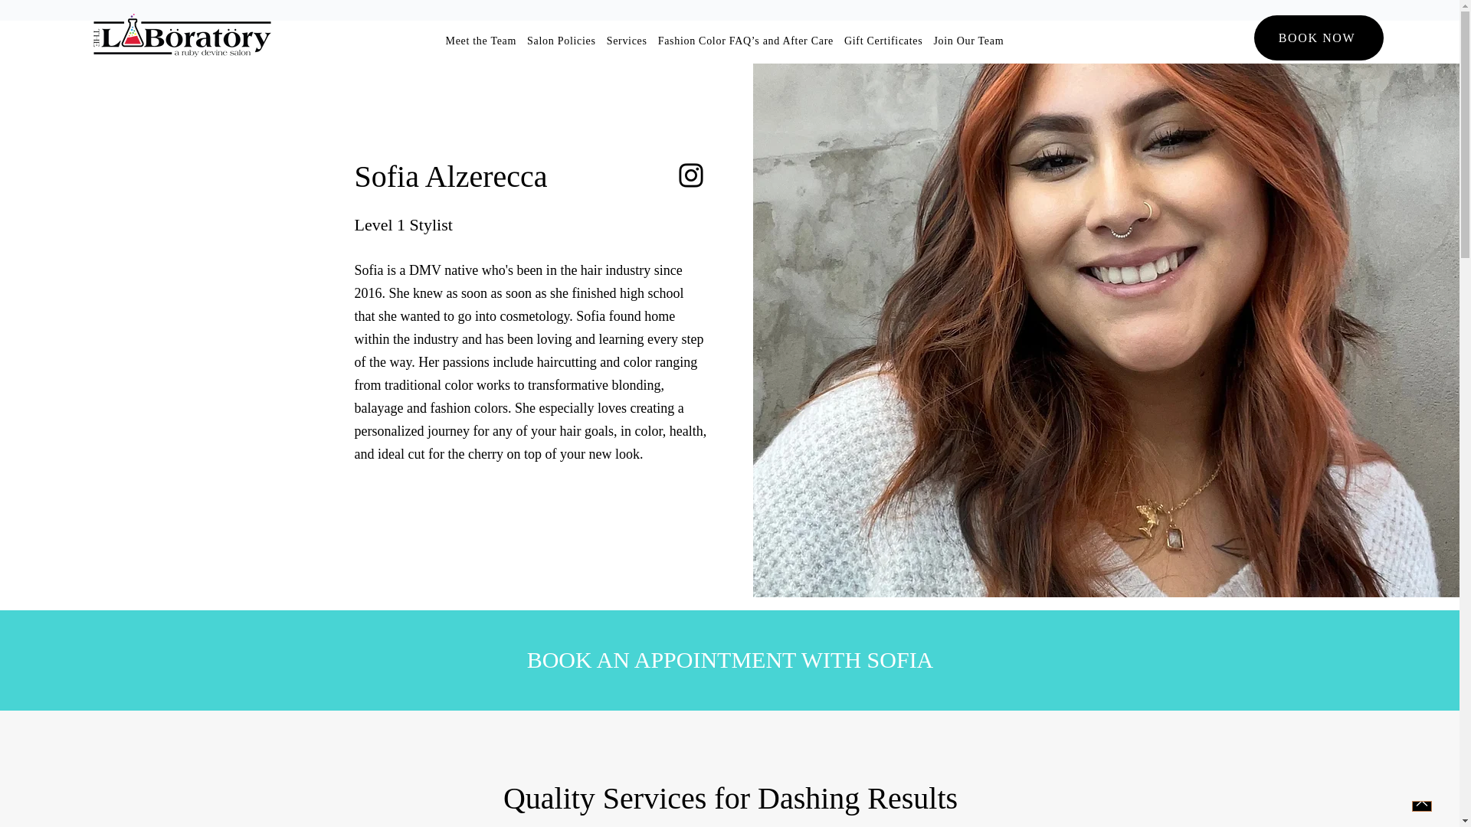 This screenshot has height=827, width=1471. Describe the element at coordinates (883, 41) in the screenshot. I see `Gift Certificates` at that location.